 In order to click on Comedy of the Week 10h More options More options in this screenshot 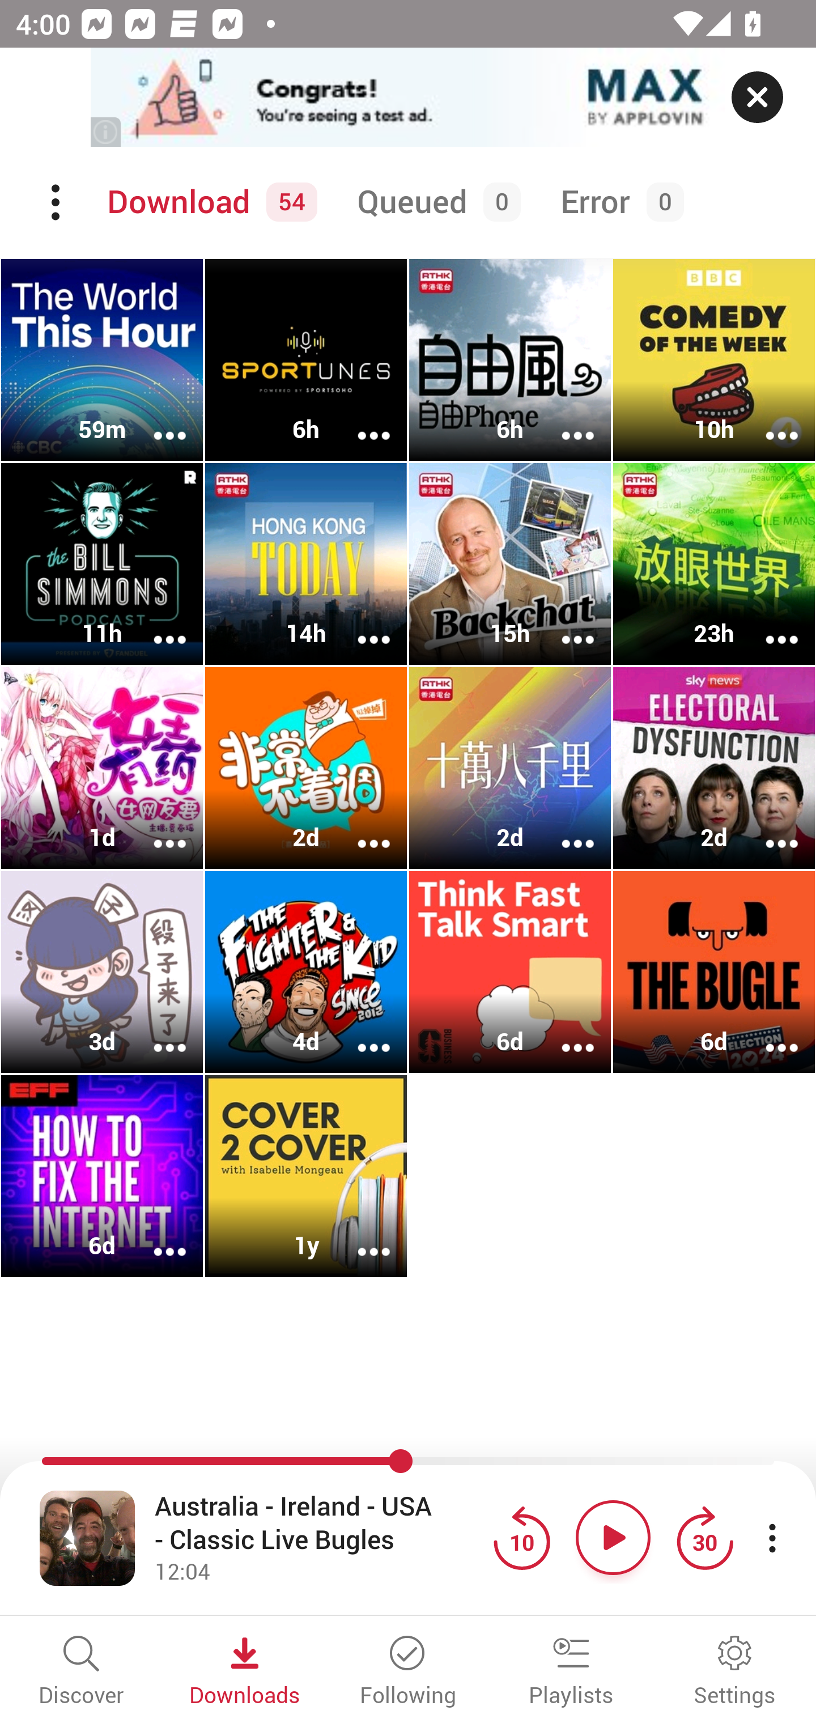, I will do `click(714, 360)`.